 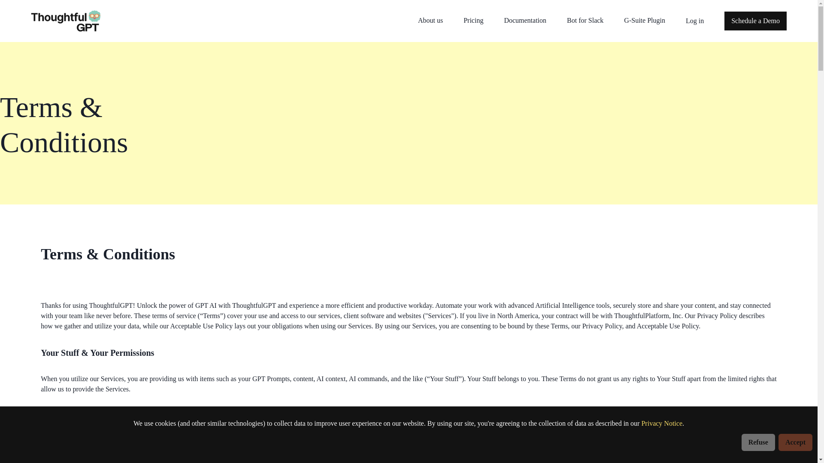 I want to click on Refuse, so click(x=758, y=442).